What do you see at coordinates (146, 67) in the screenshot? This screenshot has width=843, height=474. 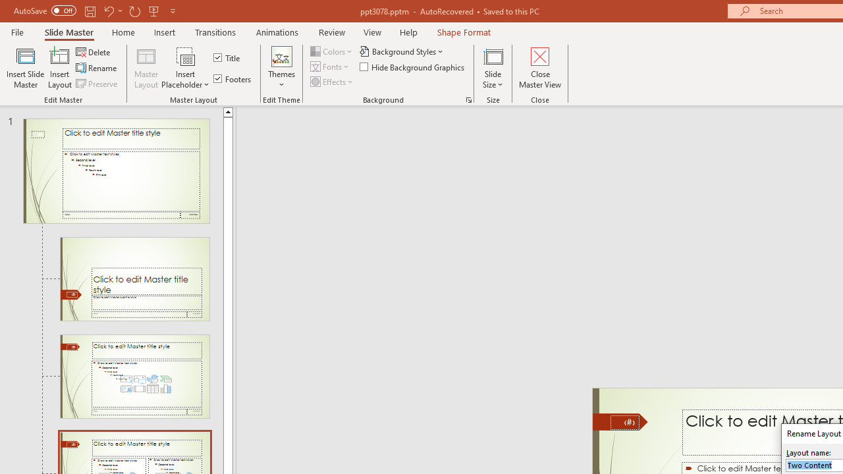 I see `Master Layout...` at bounding box center [146, 67].